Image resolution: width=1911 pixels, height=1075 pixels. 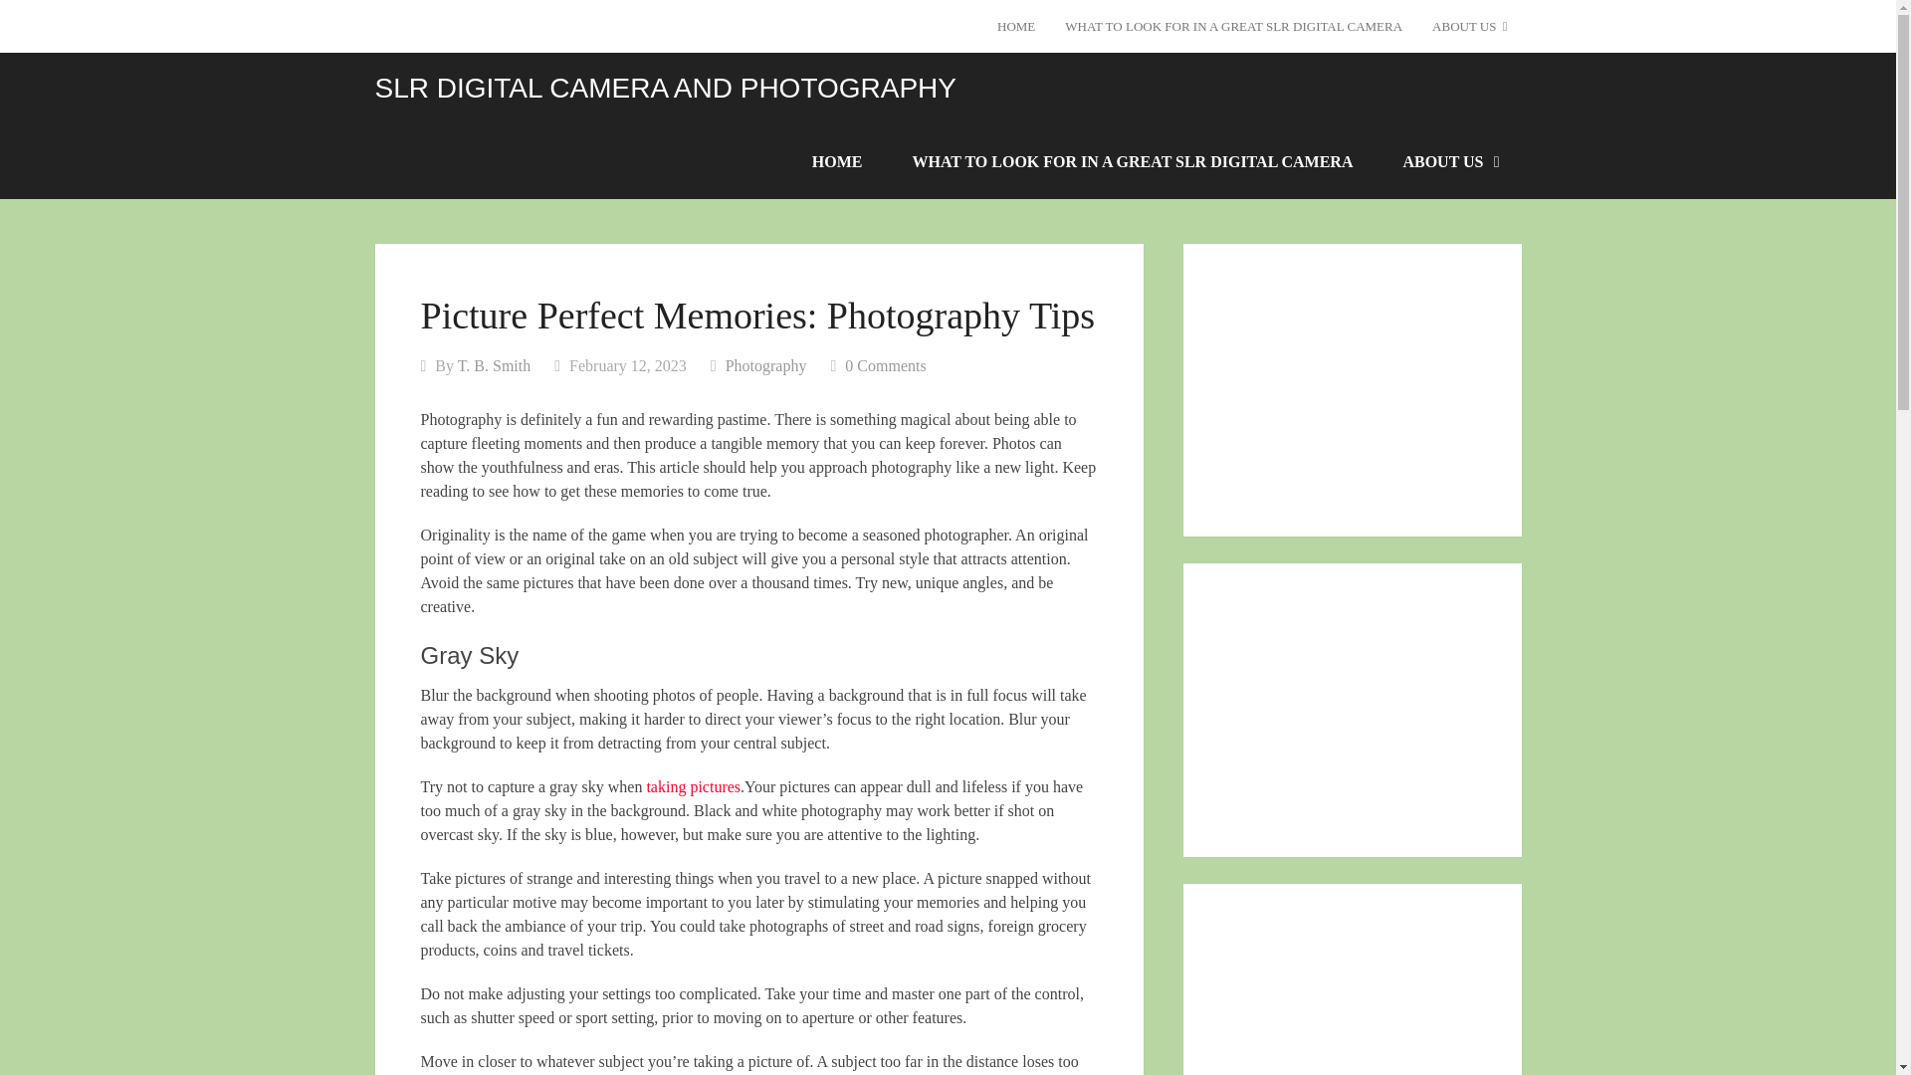 What do you see at coordinates (1233, 26) in the screenshot?
I see `WHAT TO LOOK FOR IN A GREAT SLR DIGITAL CAMERA` at bounding box center [1233, 26].